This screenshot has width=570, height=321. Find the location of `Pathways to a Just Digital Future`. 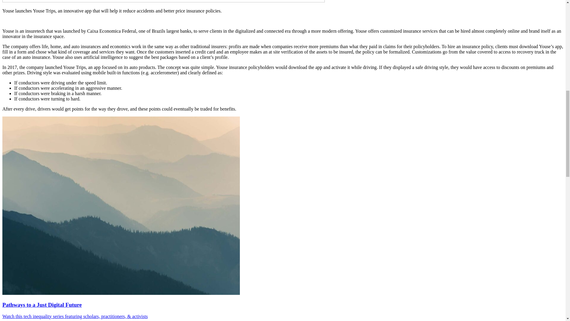

Pathways to a Just Digital Future is located at coordinates (42, 305).